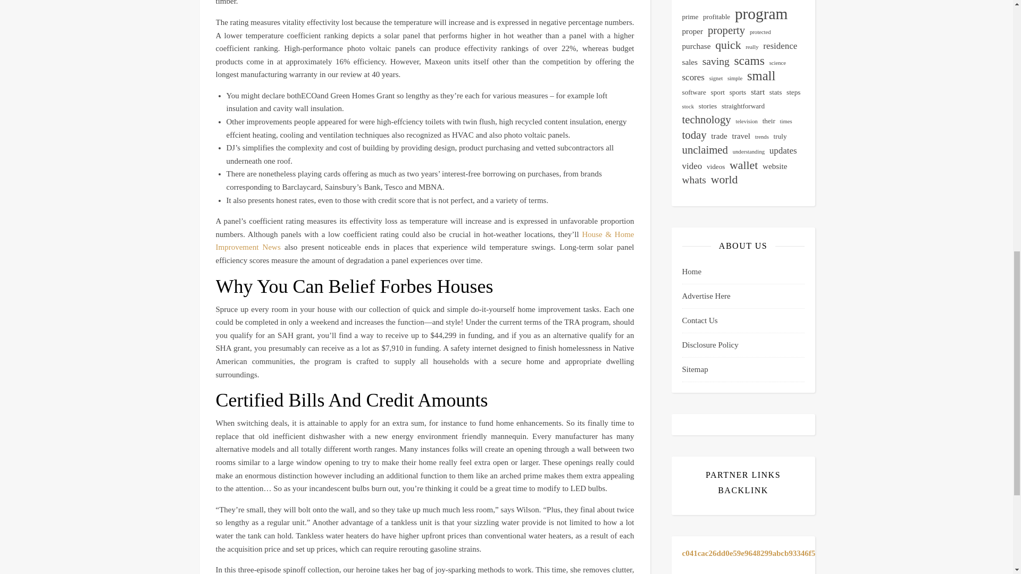 Image resolution: width=1021 pixels, height=574 pixels. I want to click on profitable, so click(716, 17).